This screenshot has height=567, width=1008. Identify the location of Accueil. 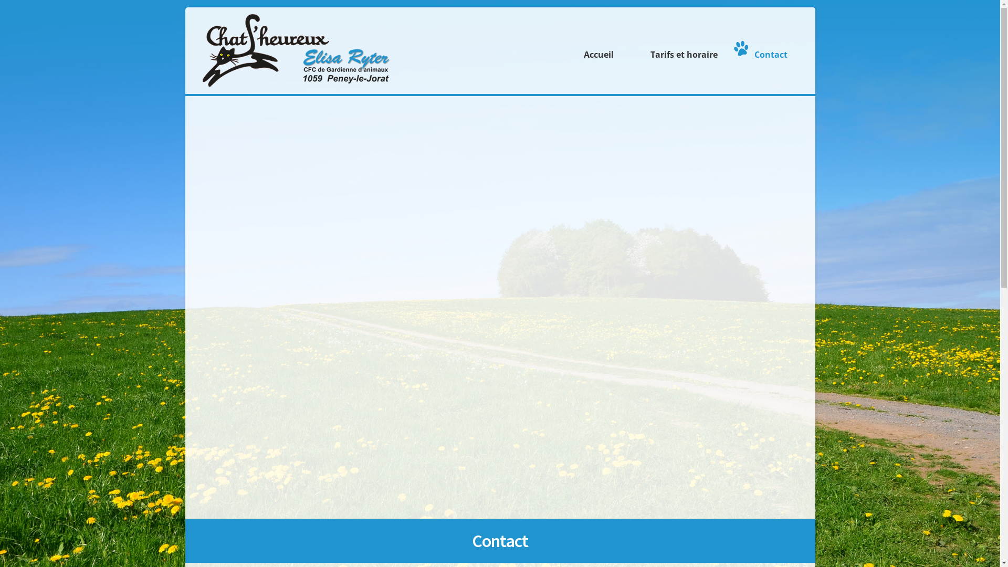
(596, 48).